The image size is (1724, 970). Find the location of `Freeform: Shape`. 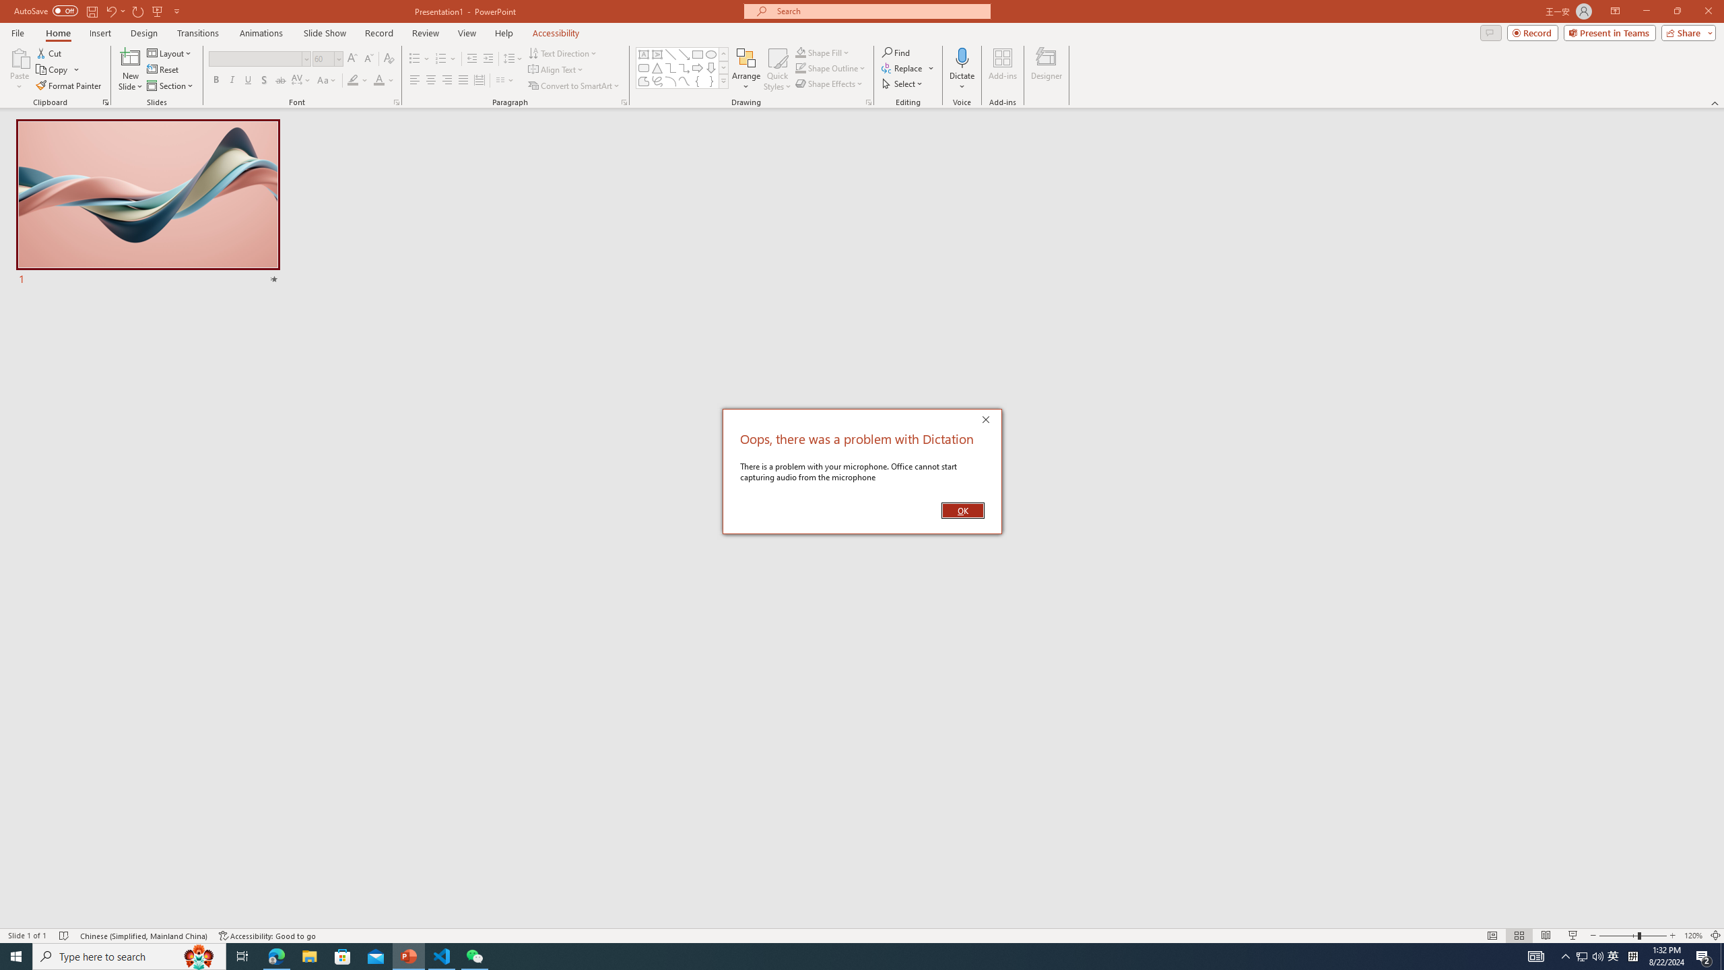

Freeform: Shape is located at coordinates (1581, 957).